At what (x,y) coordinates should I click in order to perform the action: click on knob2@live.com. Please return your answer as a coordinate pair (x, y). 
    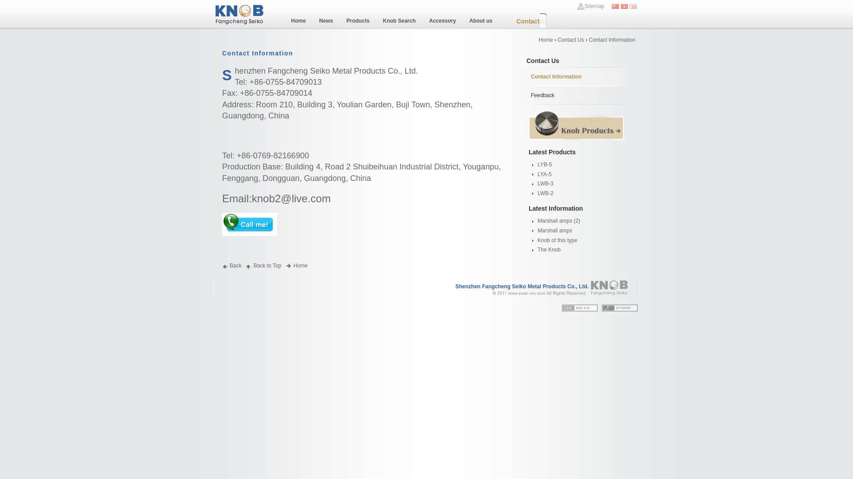
    Looking at the image, I should click on (291, 200).